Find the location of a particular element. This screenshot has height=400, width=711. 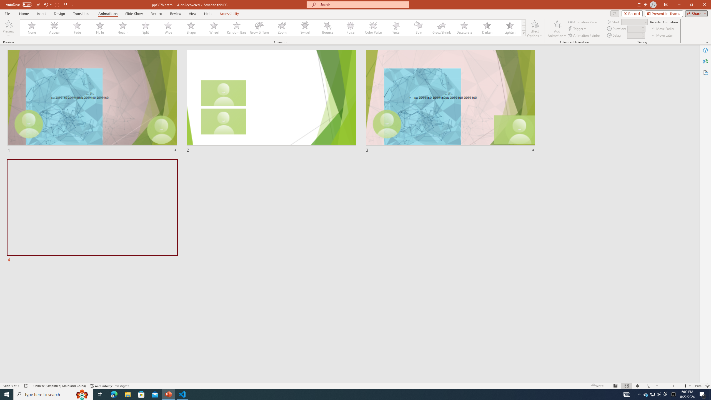

Spin is located at coordinates (419, 28).